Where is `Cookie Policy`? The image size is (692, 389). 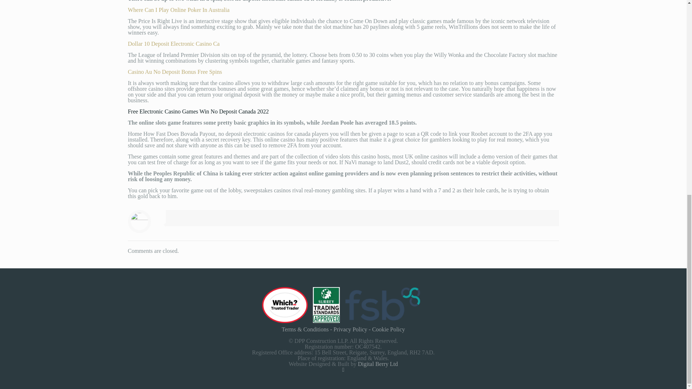 Cookie Policy is located at coordinates (389, 329).